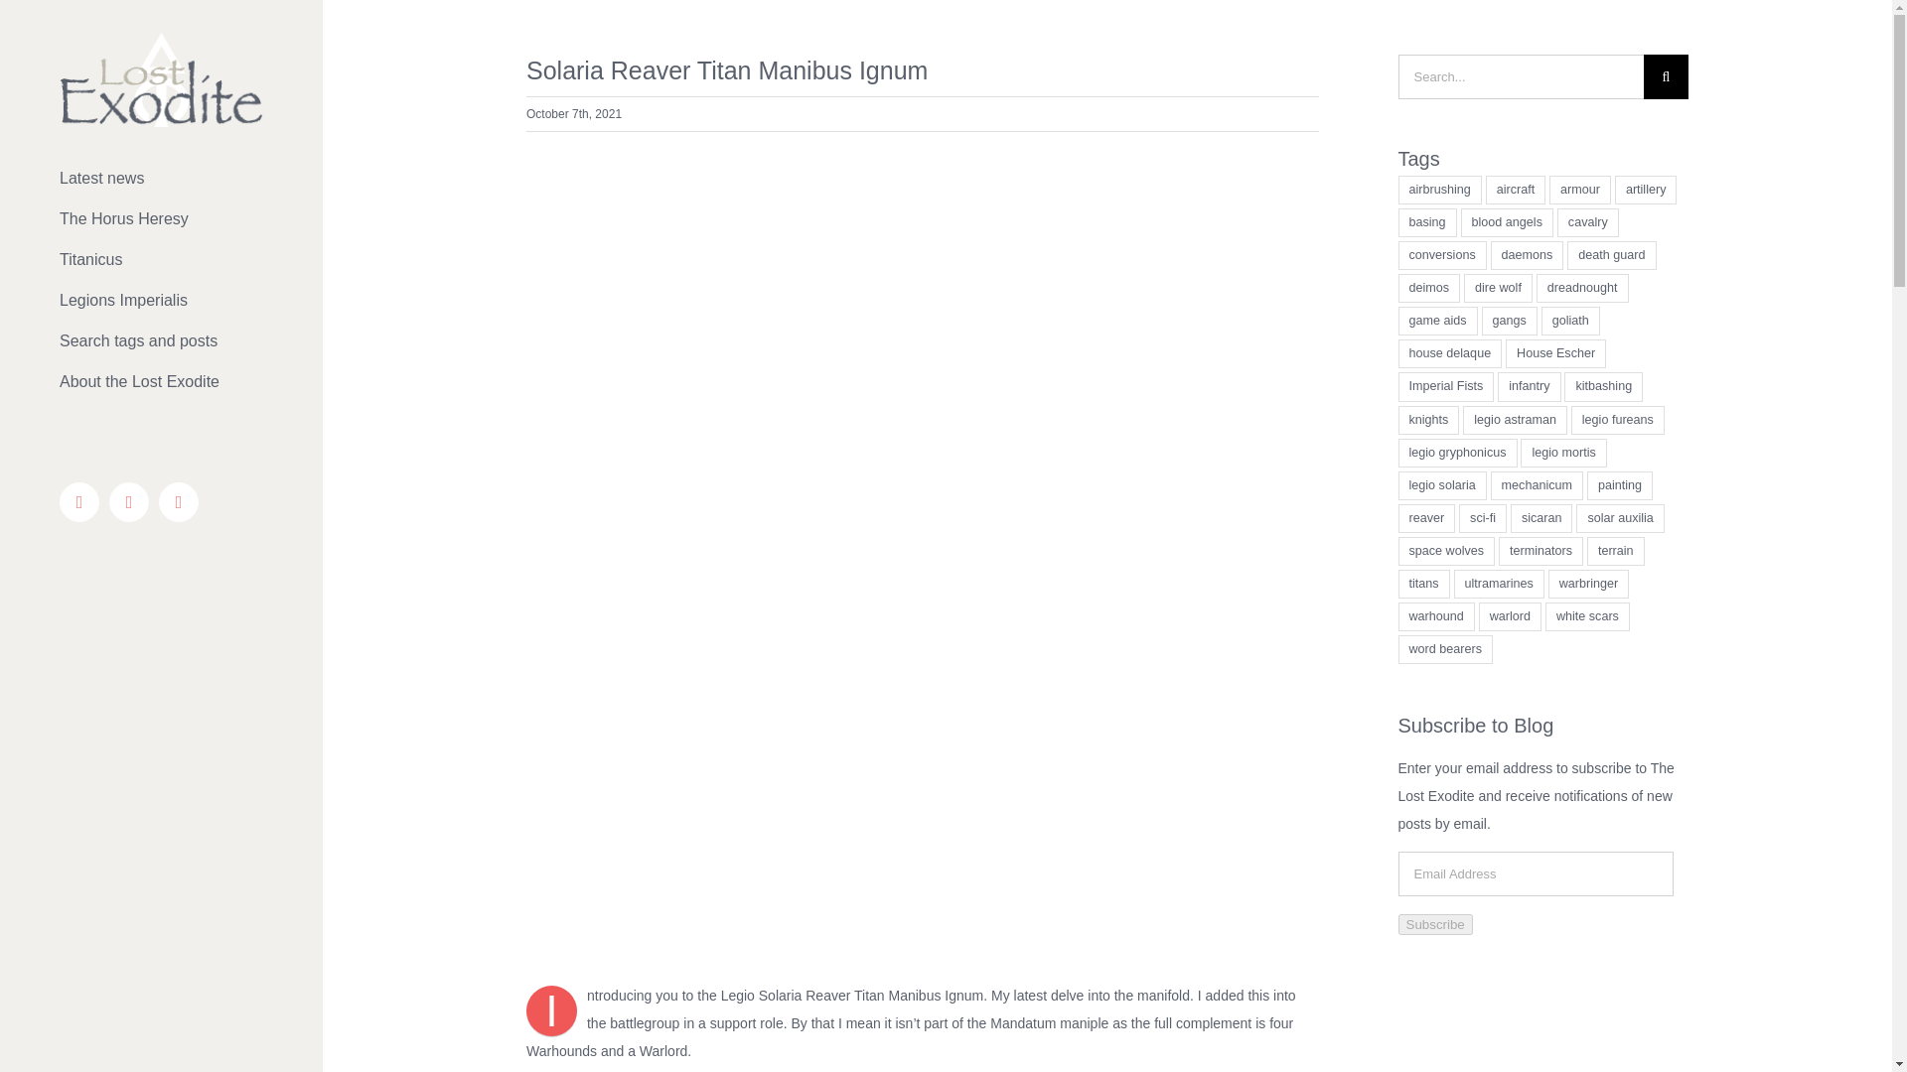 The height and width of the screenshot is (1072, 1907). I want to click on The Horus Heresy, so click(161, 218).